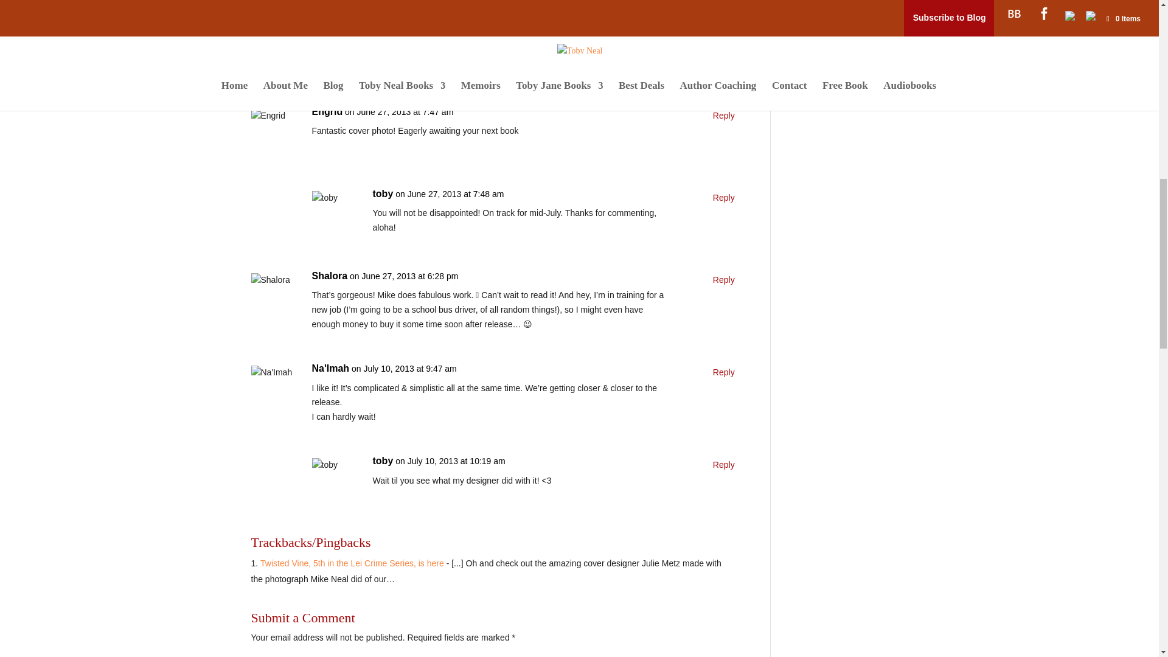 This screenshot has height=657, width=1168. Describe the element at coordinates (352, 563) in the screenshot. I see `Twisted Vine, 5th in the Lei Crime Series, is here` at that location.